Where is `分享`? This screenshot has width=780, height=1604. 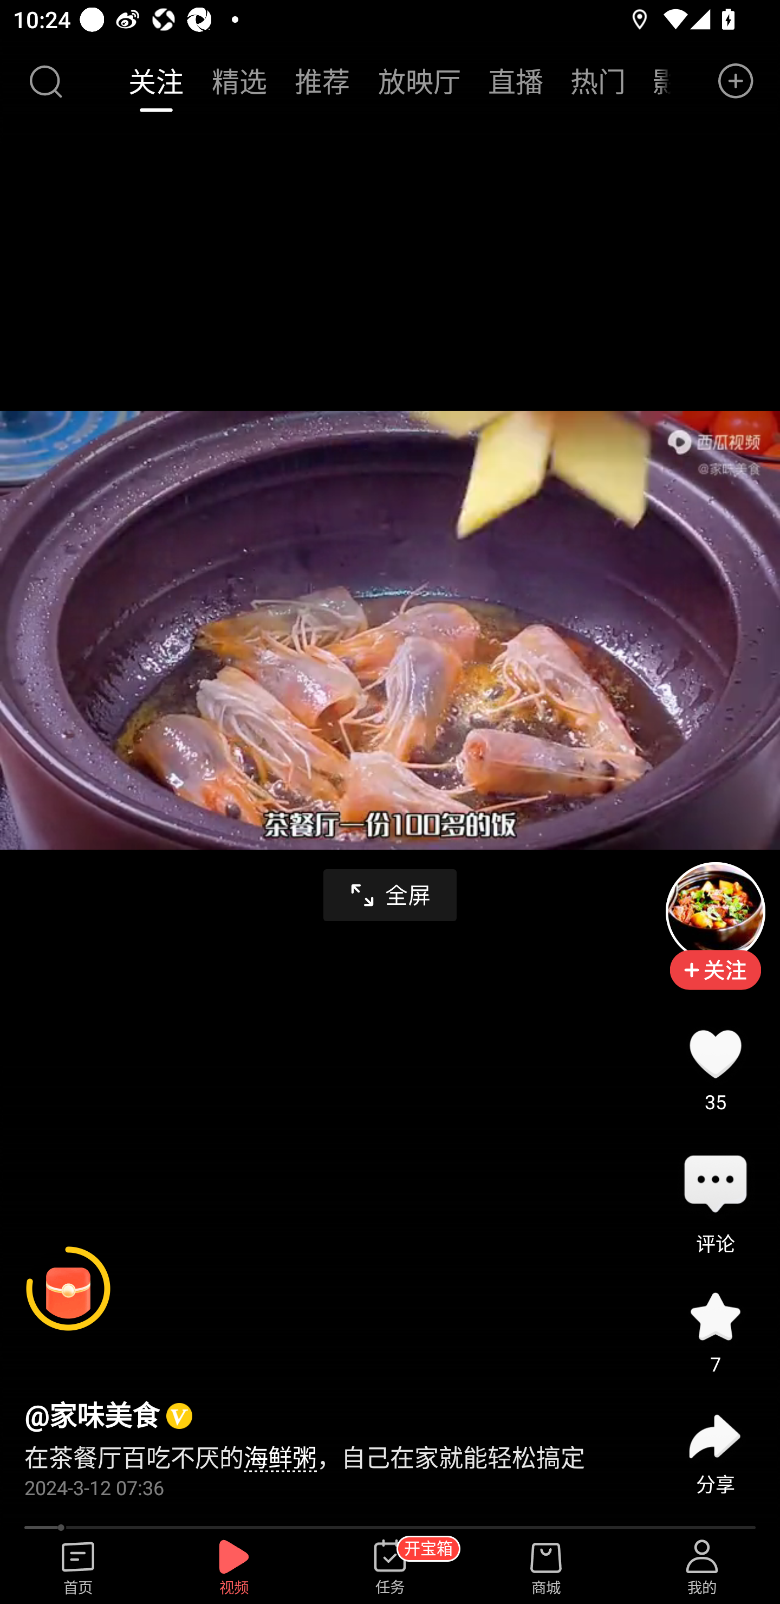
分享 is located at coordinates (715, 1436).